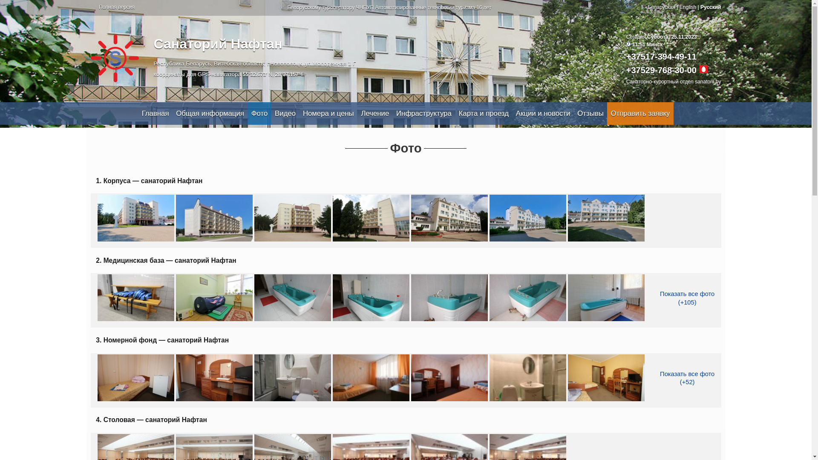 The image size is (818, 460). What do you see at coordinates (688, 7) in the screenshot?
I see `English` at bounding box center [688, 7].